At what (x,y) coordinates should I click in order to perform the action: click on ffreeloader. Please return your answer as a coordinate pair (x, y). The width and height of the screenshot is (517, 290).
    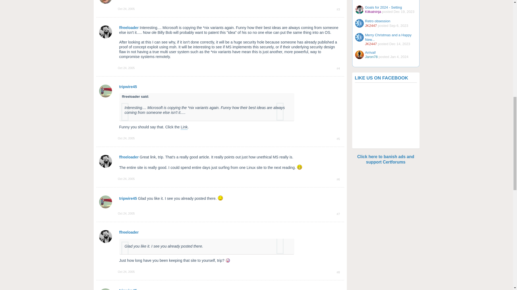
    Looking at the image, I should click on (129, 28).